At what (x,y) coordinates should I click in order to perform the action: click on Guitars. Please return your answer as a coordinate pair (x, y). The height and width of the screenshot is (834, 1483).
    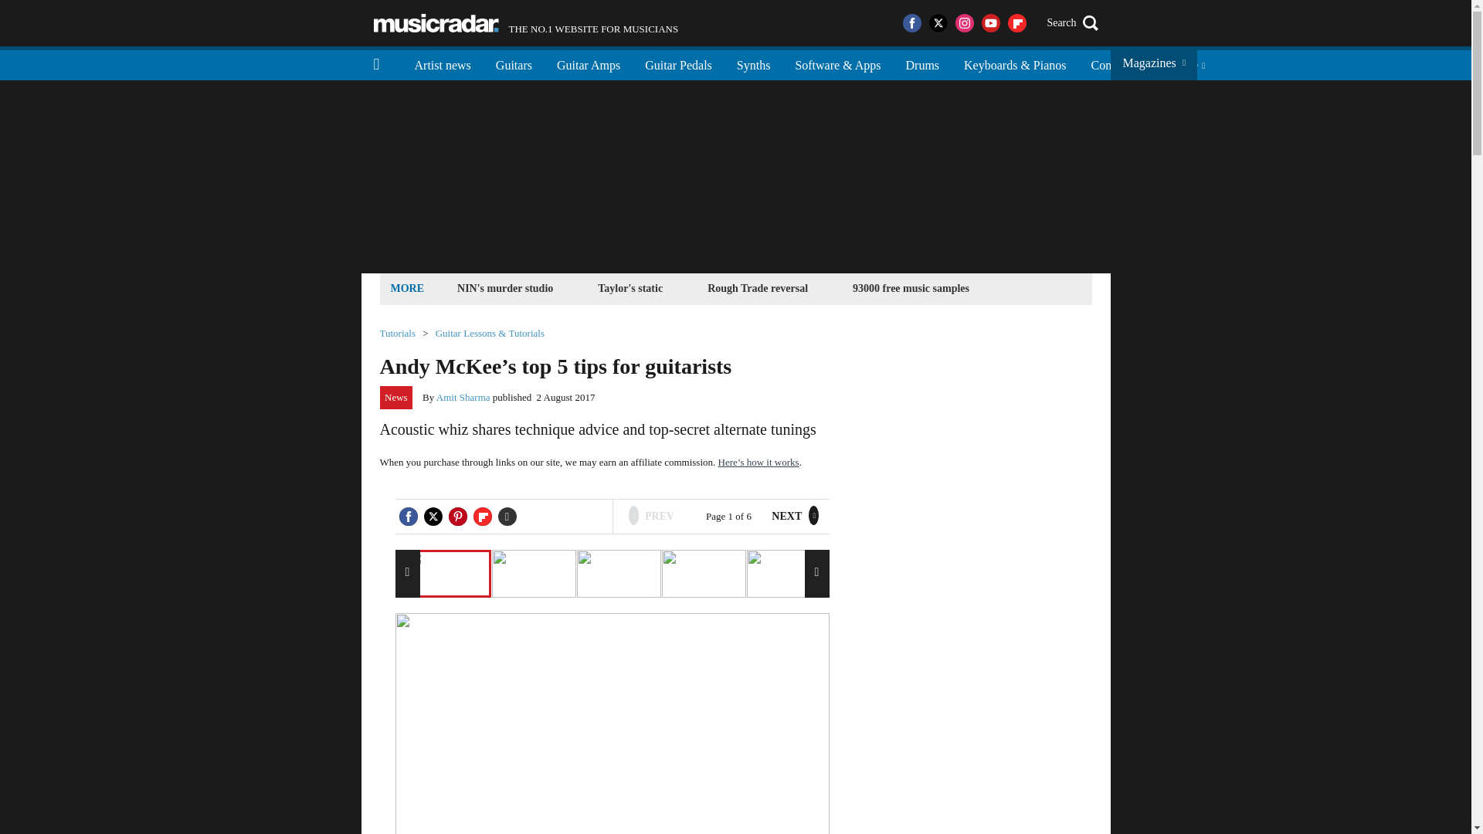
    Looking at the image, I should click on (1118, 63).